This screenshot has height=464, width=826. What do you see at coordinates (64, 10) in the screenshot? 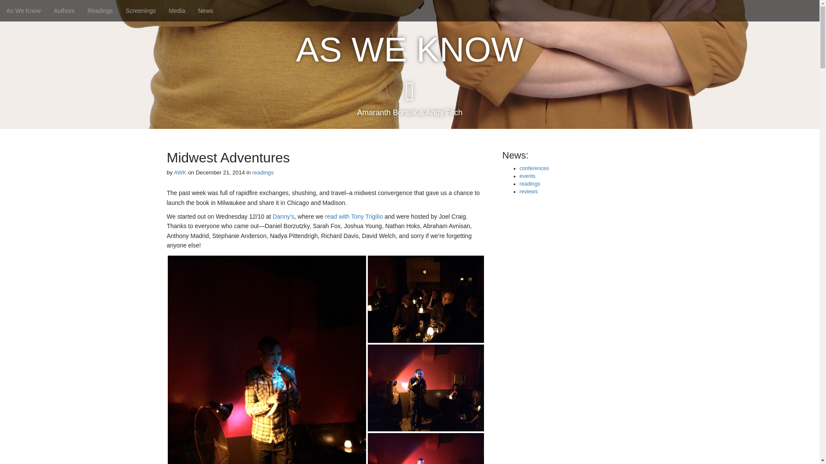
I see `Authors` at bounding box center [64, 10].